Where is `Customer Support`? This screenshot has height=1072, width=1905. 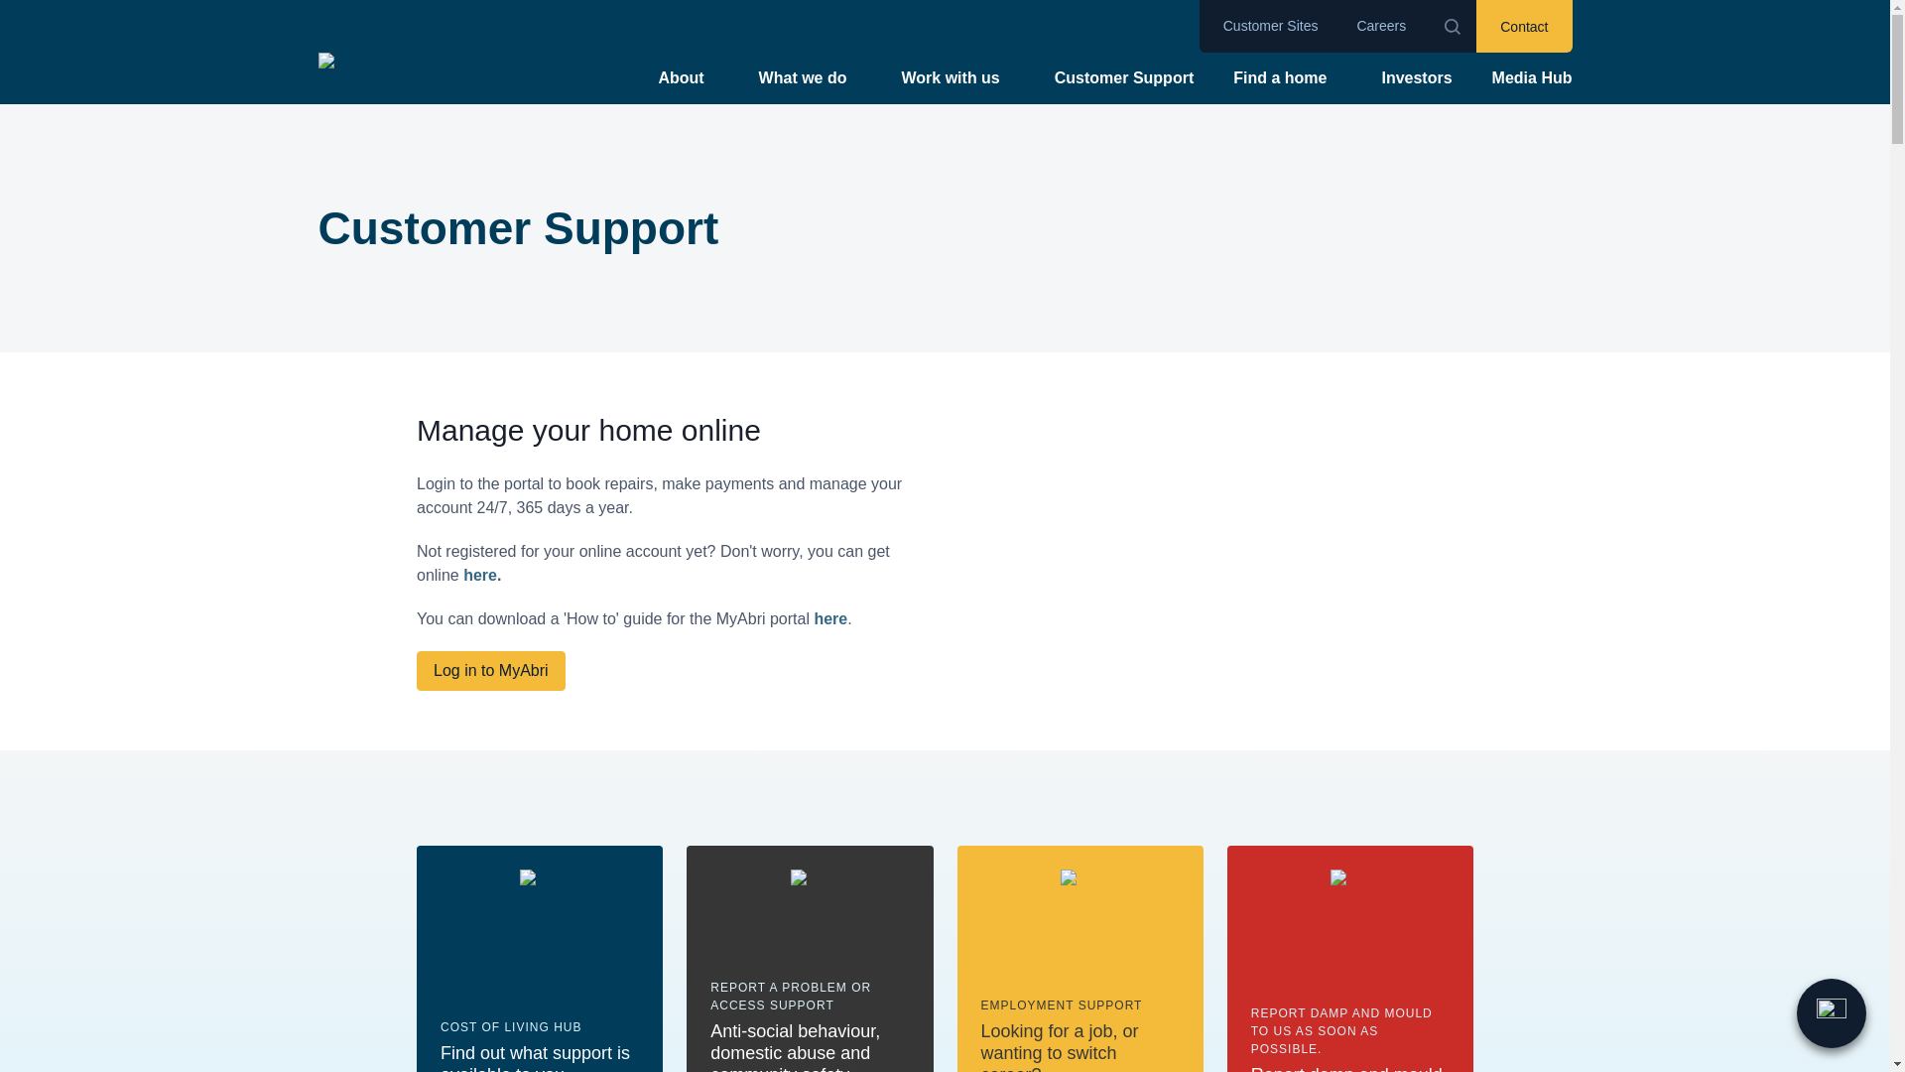
Customer Support is located at coordinates (1532, 77).